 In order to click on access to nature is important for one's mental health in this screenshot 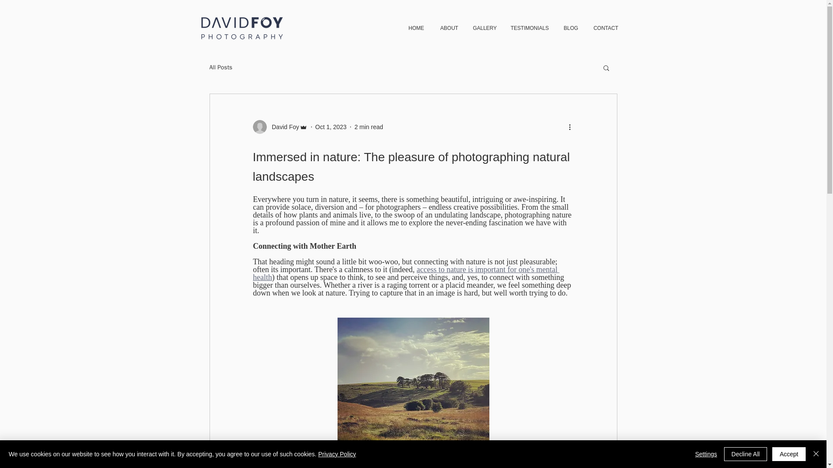, I will do `click(405, 273)`.